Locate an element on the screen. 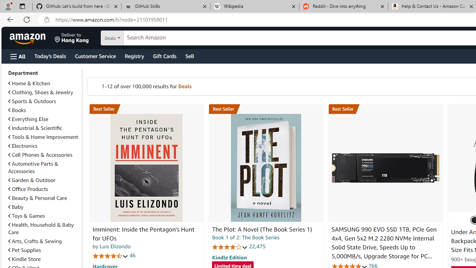 This screenshot has height=268, width=476. 22,475 is located at coordinates (257, 246).